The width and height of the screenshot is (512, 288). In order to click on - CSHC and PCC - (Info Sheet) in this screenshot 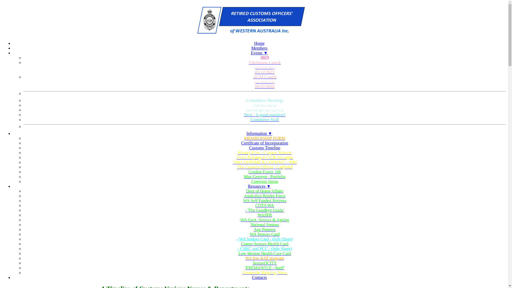, I will do `click(265, 249)`.